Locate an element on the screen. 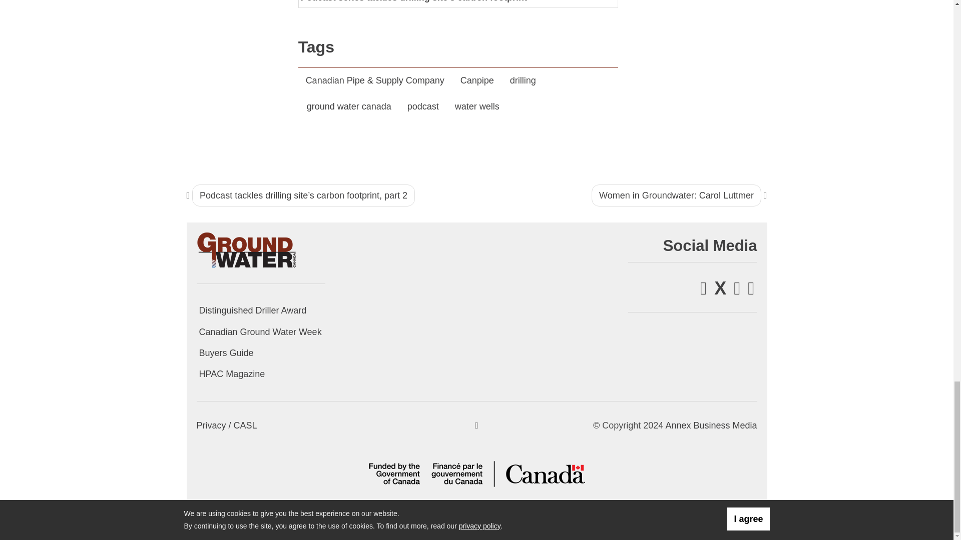  Ground Water Canada is located at coordinates (246, 249).